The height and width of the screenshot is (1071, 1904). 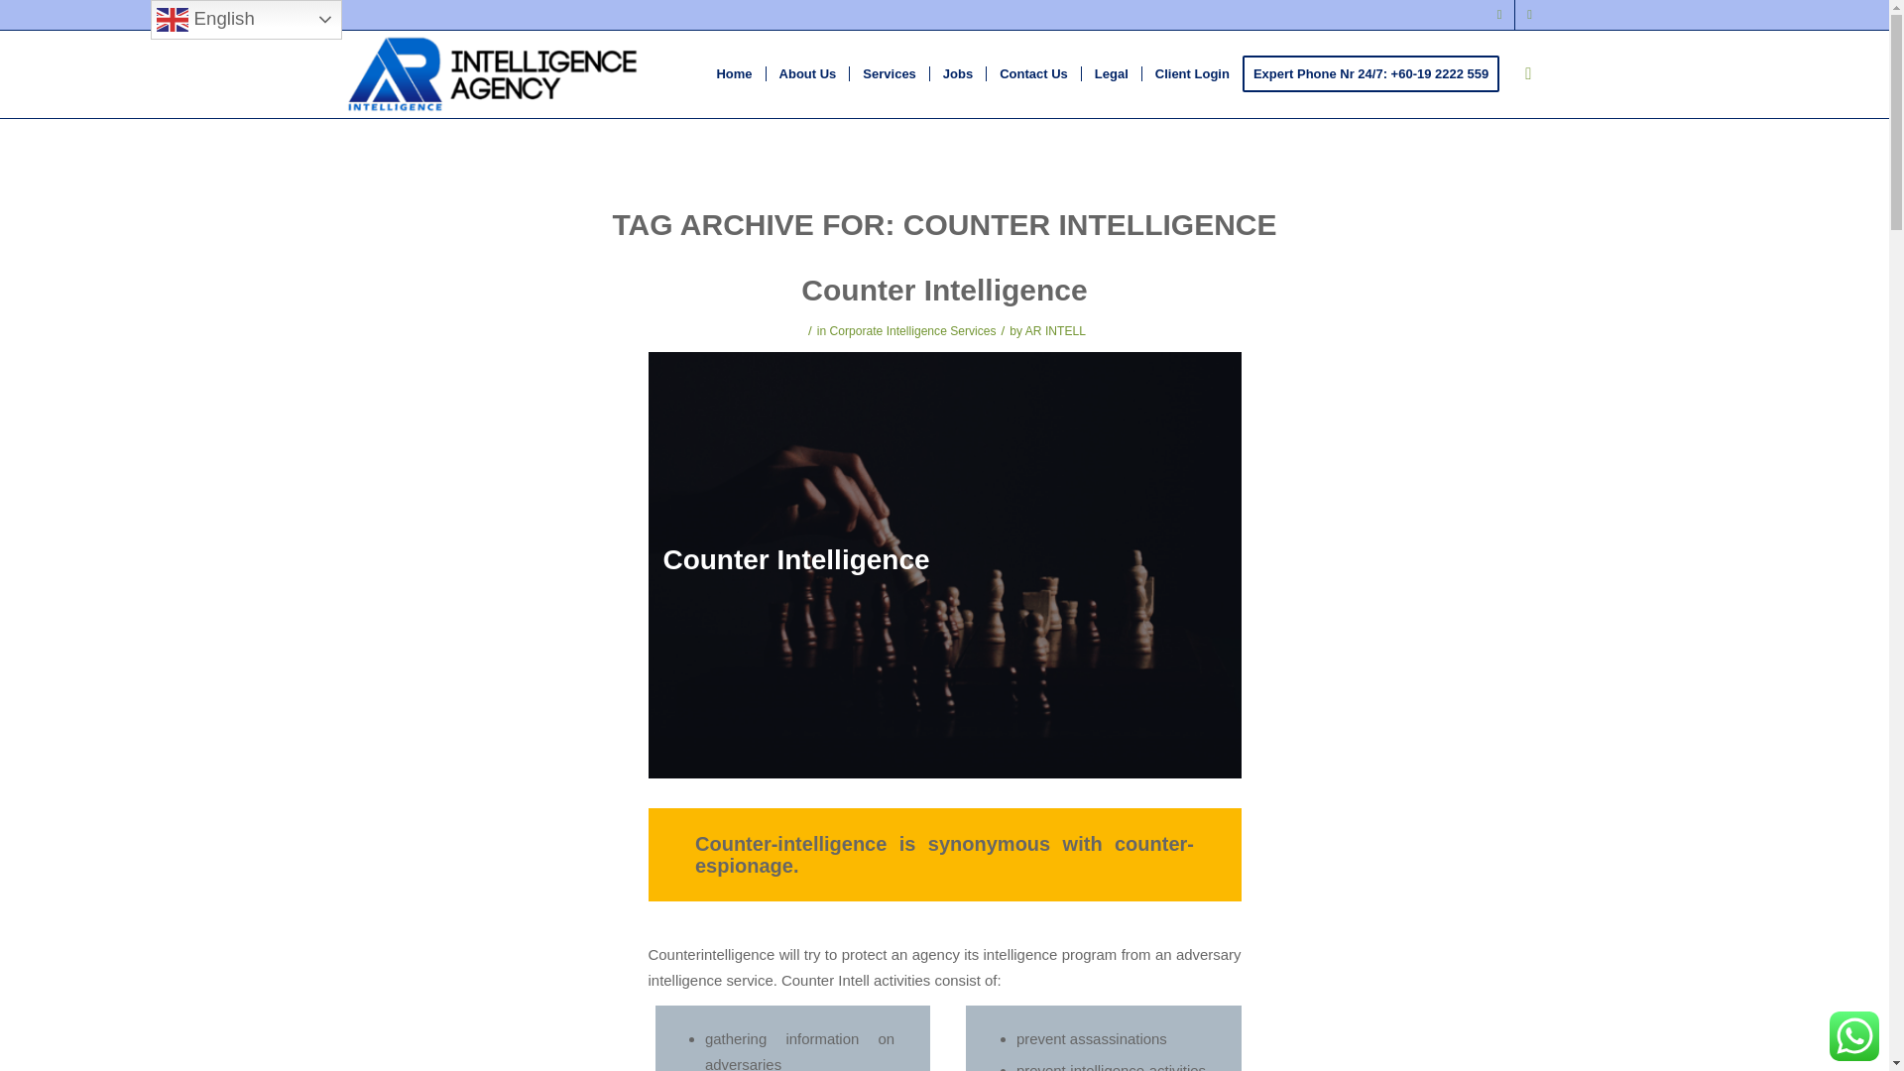 I want to click on LinkedIn, so click(x=1529, y=15).